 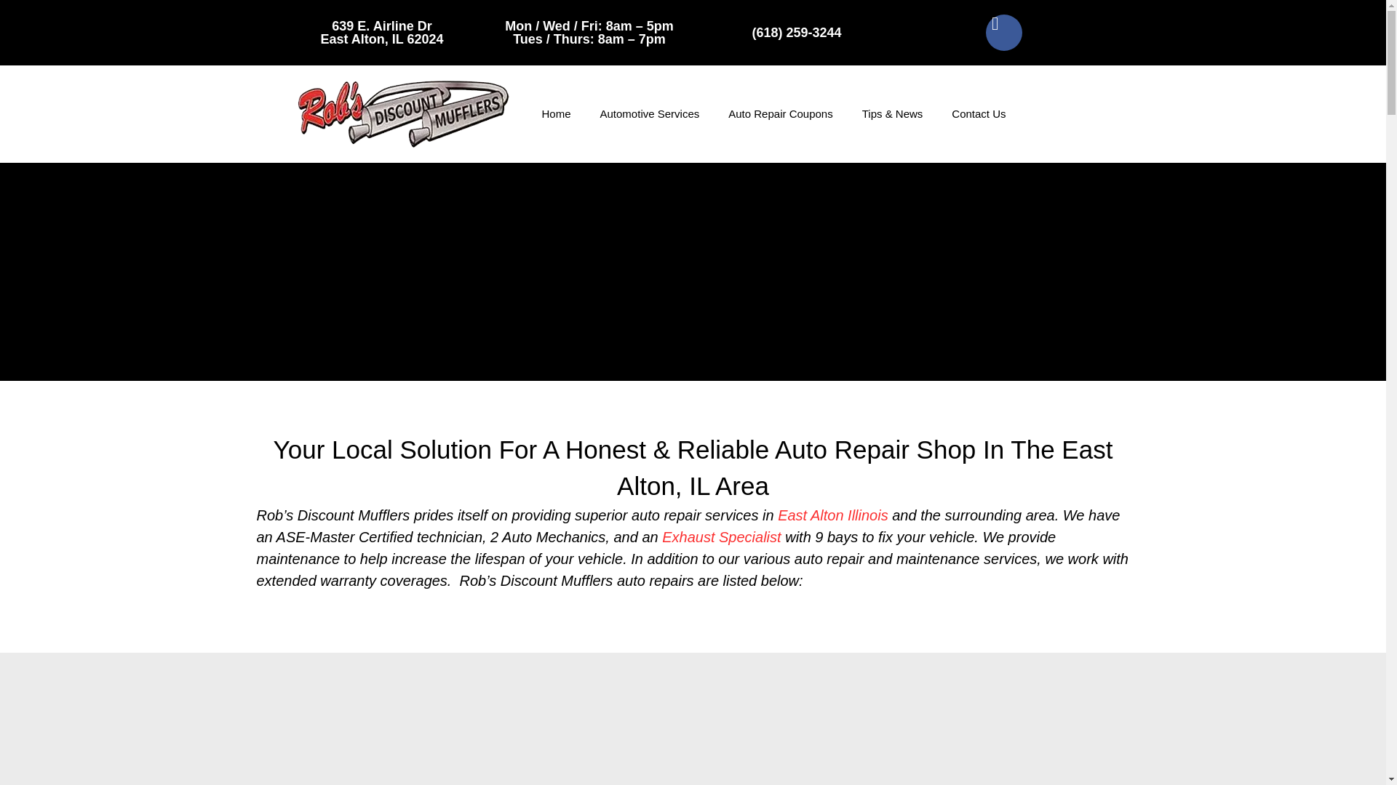 I want to click on Contact Us, so click(x=978, y=113).